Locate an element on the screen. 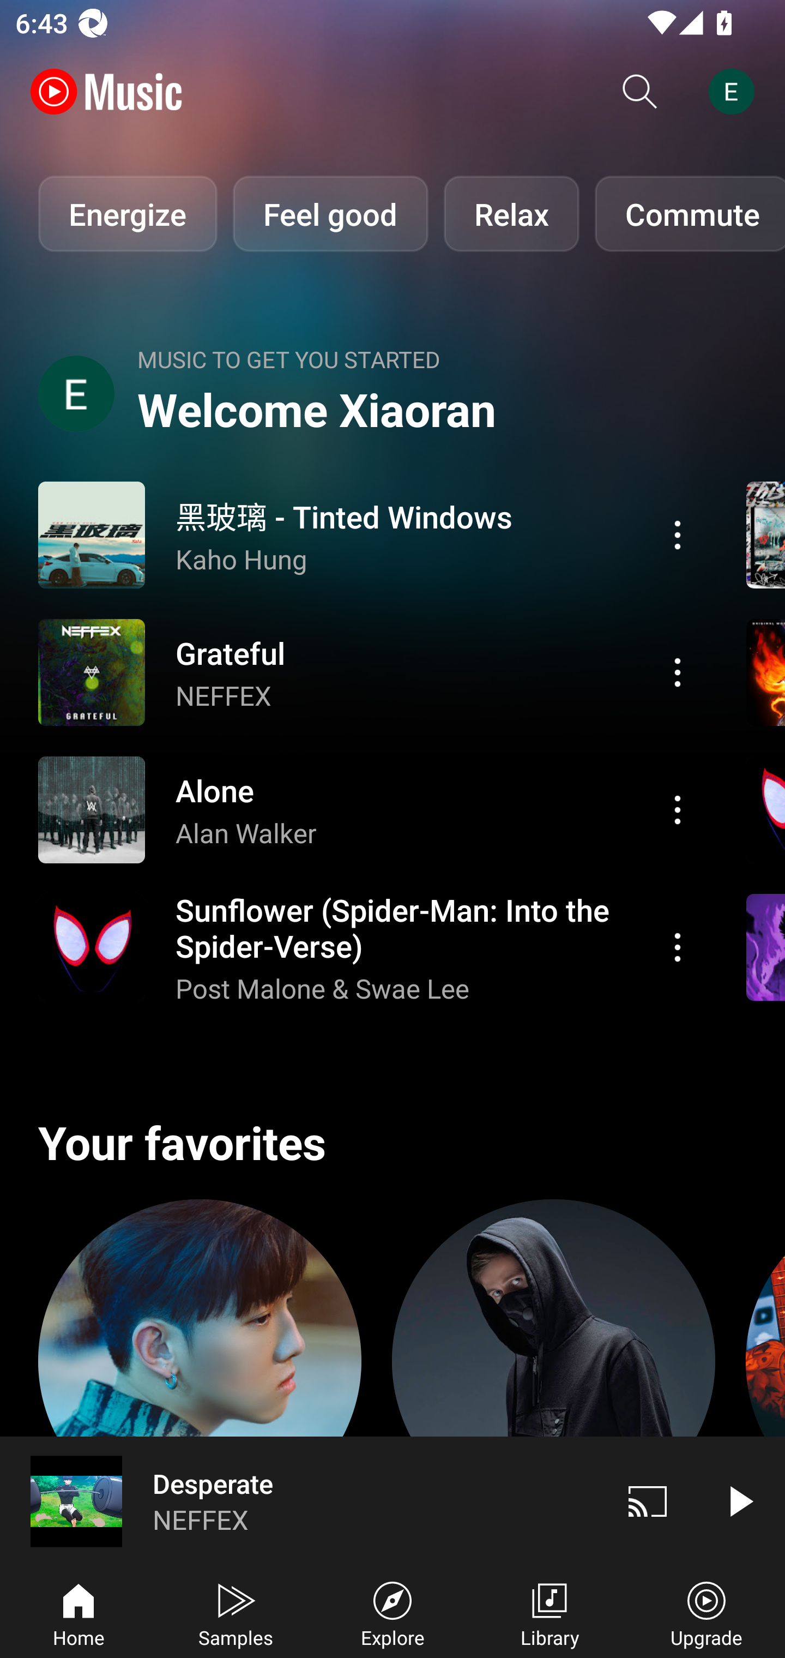 This screenshot has width=785, height=1658. Search is located at coordinates (640, 92).